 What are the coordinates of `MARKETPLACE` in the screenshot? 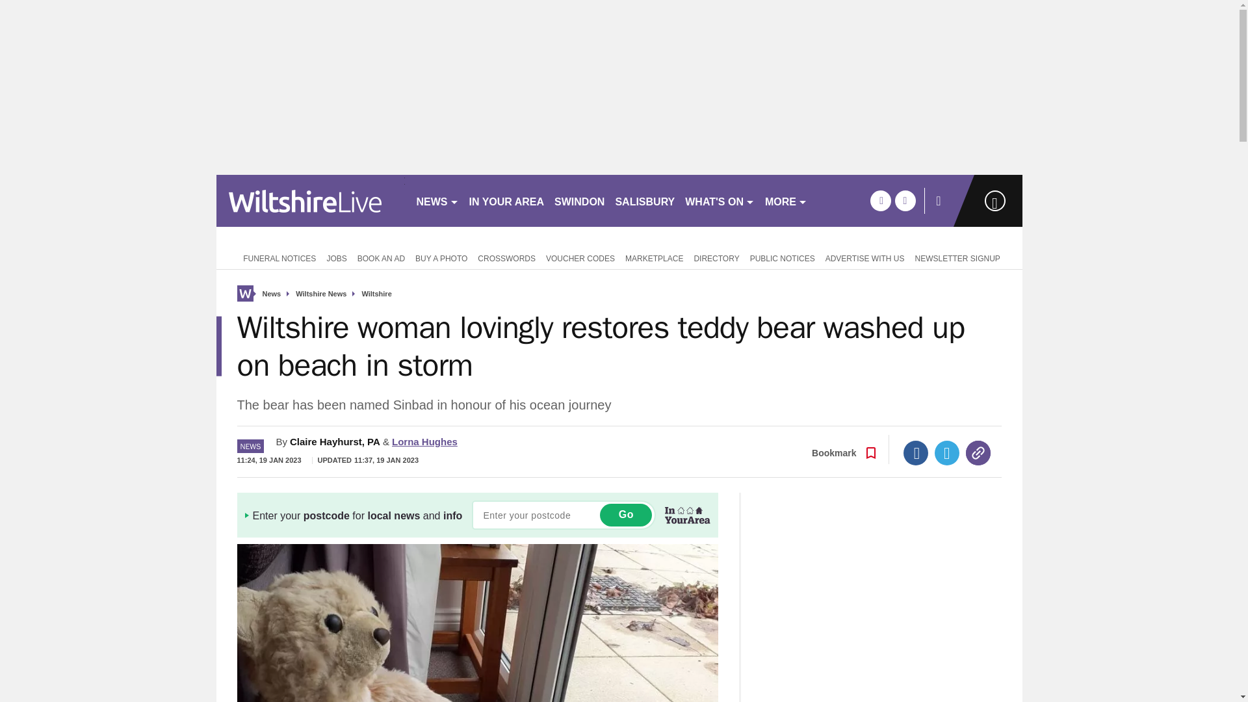 It's located at (654, 257).